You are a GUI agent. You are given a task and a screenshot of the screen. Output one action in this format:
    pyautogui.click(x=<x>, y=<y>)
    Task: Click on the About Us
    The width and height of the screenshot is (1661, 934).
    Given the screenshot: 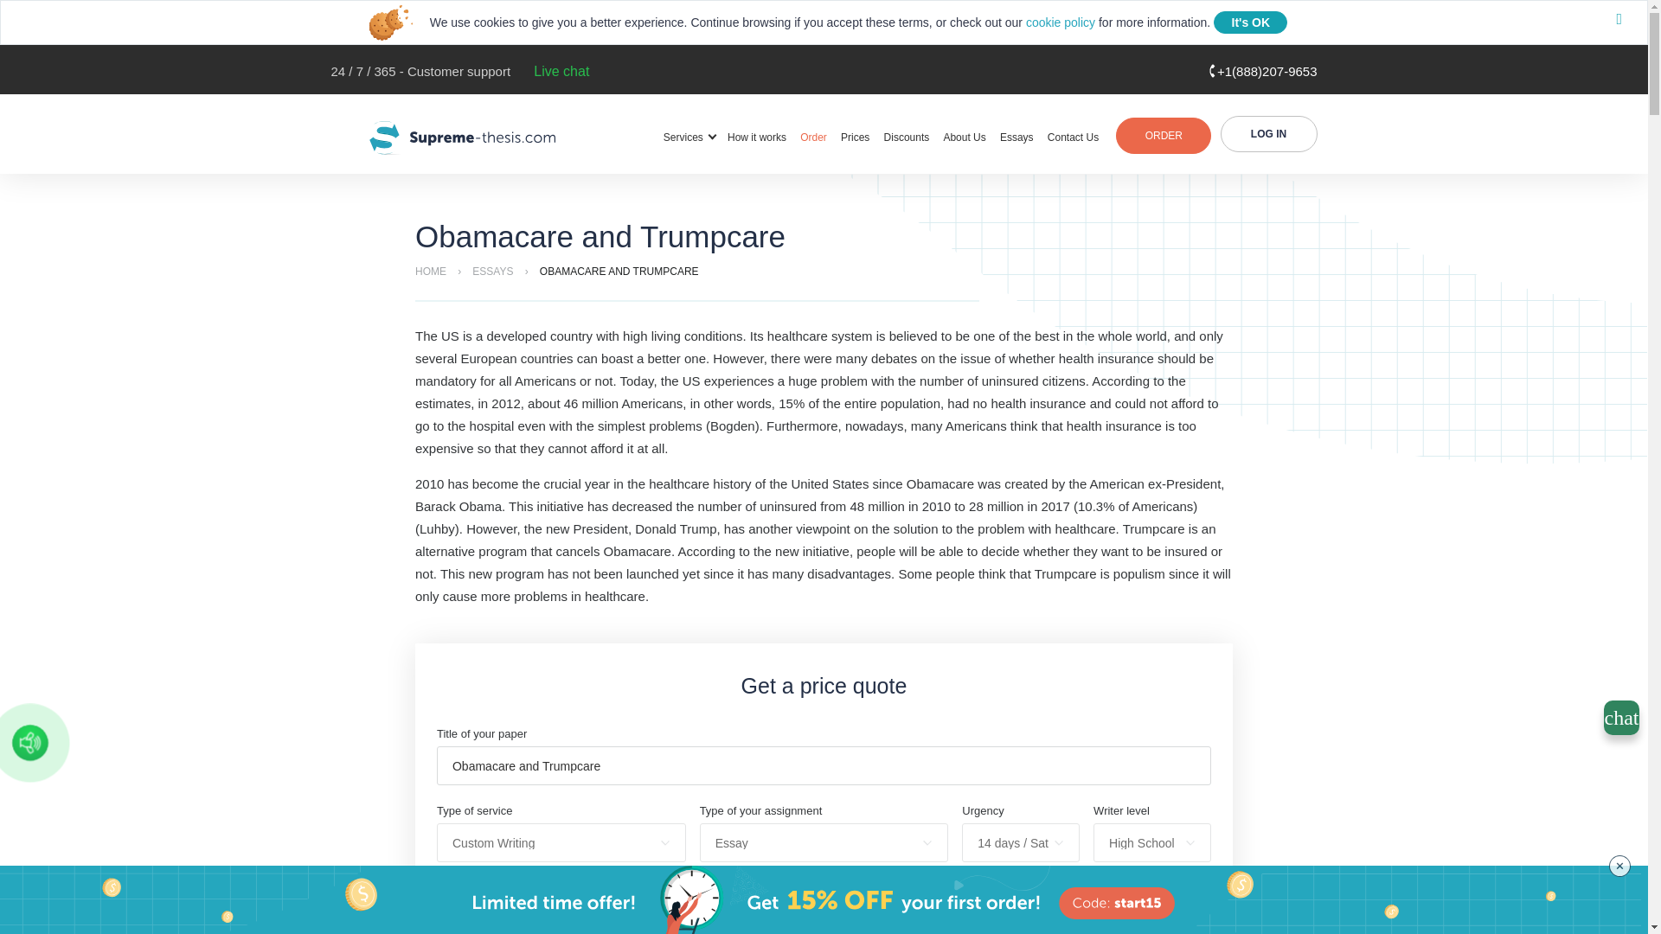 What is the action you would take?
    pyautogui.click(x=964, y=138)
    